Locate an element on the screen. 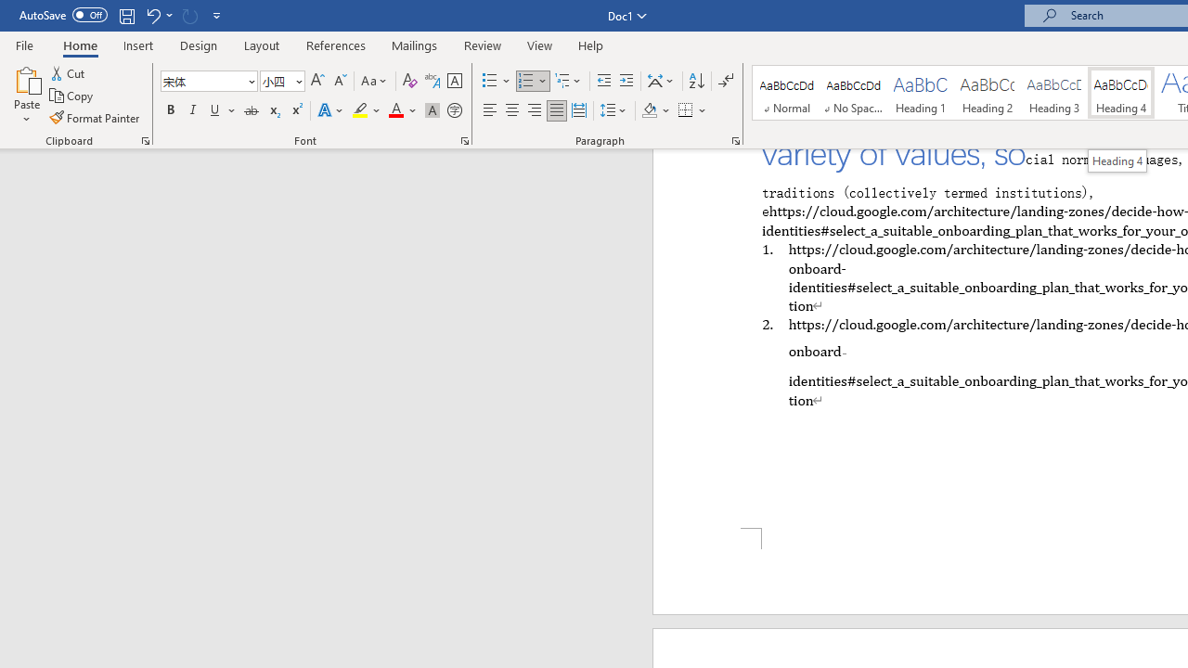  Strikethrough is located at coordinates (251, 111).